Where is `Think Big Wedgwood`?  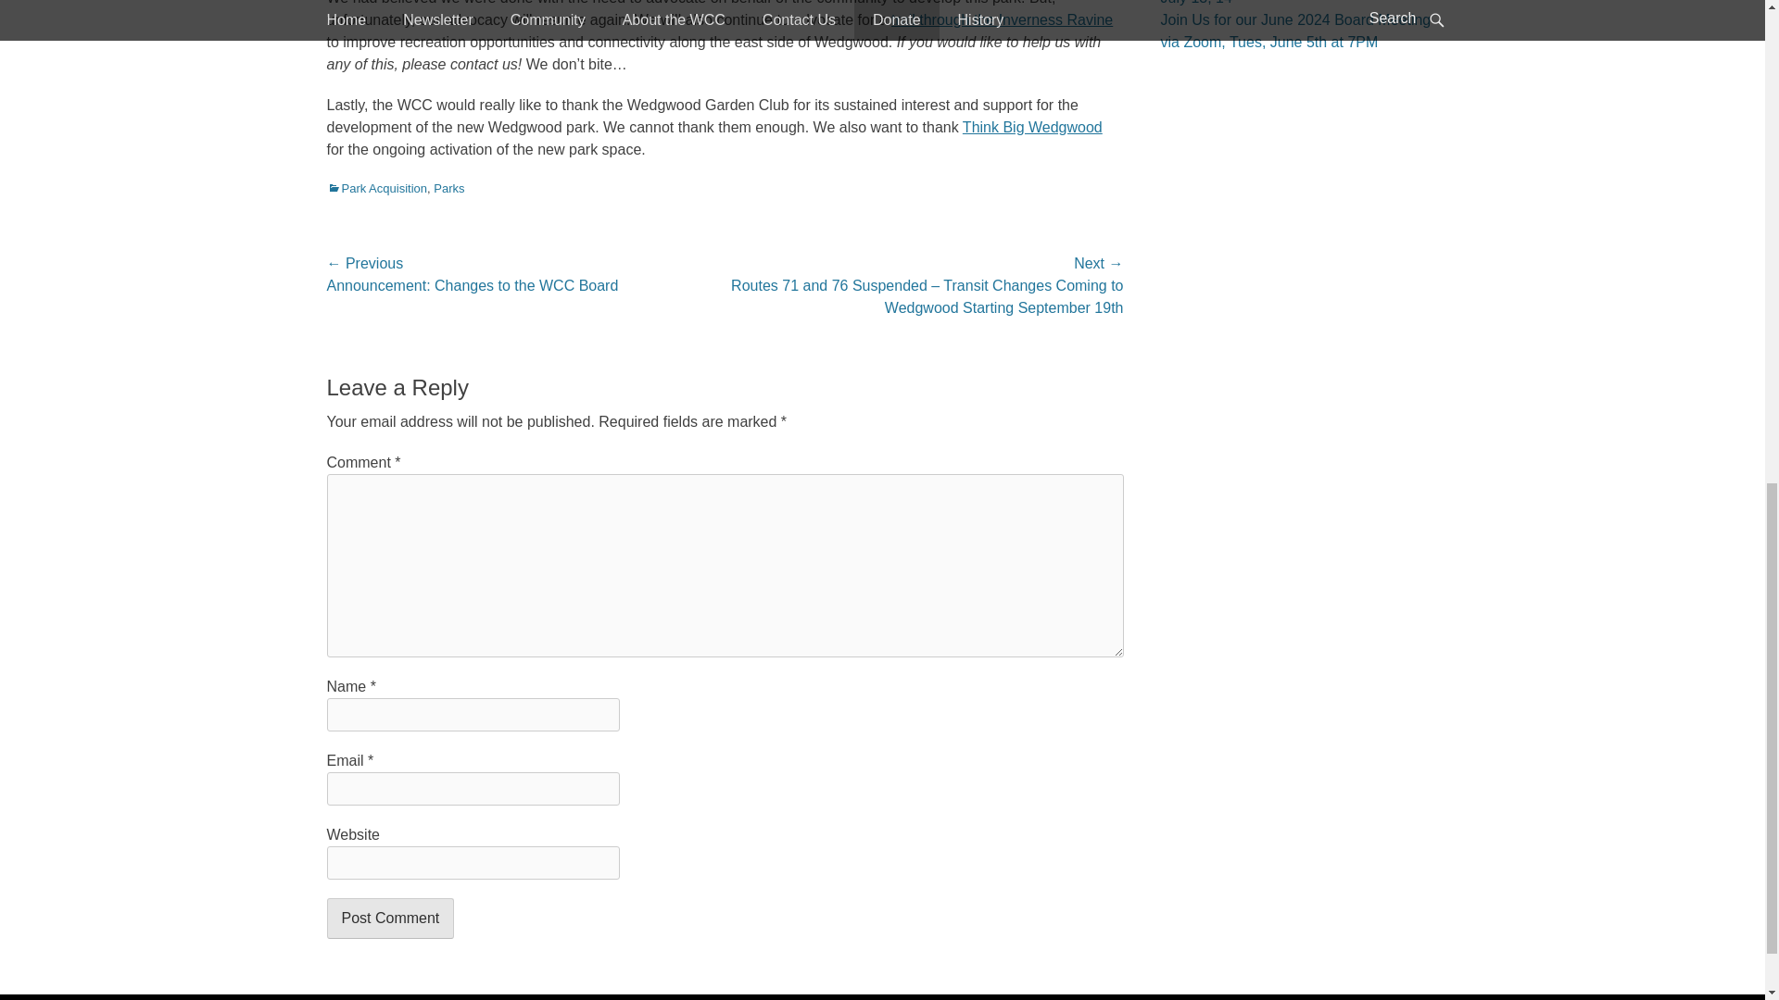
Think Big Wedgwood is located at coordinates (1032, 126).